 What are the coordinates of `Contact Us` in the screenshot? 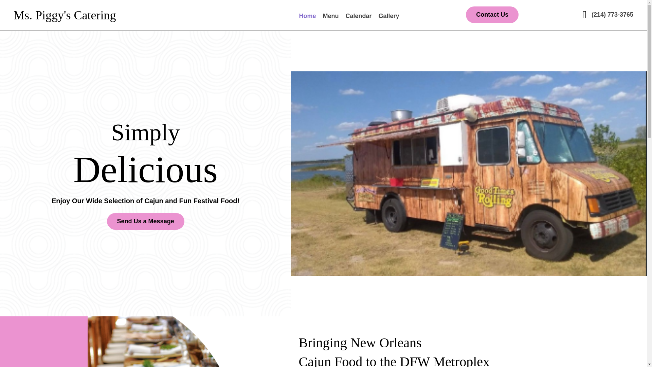 It's located at (492, 15).